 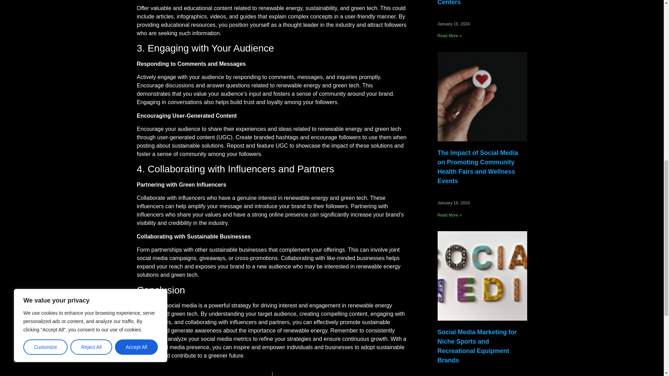 What do you see at coordinates (204, 374) in the screenshot?
I see `PREVIOUS` at bounding box center [204, 374].